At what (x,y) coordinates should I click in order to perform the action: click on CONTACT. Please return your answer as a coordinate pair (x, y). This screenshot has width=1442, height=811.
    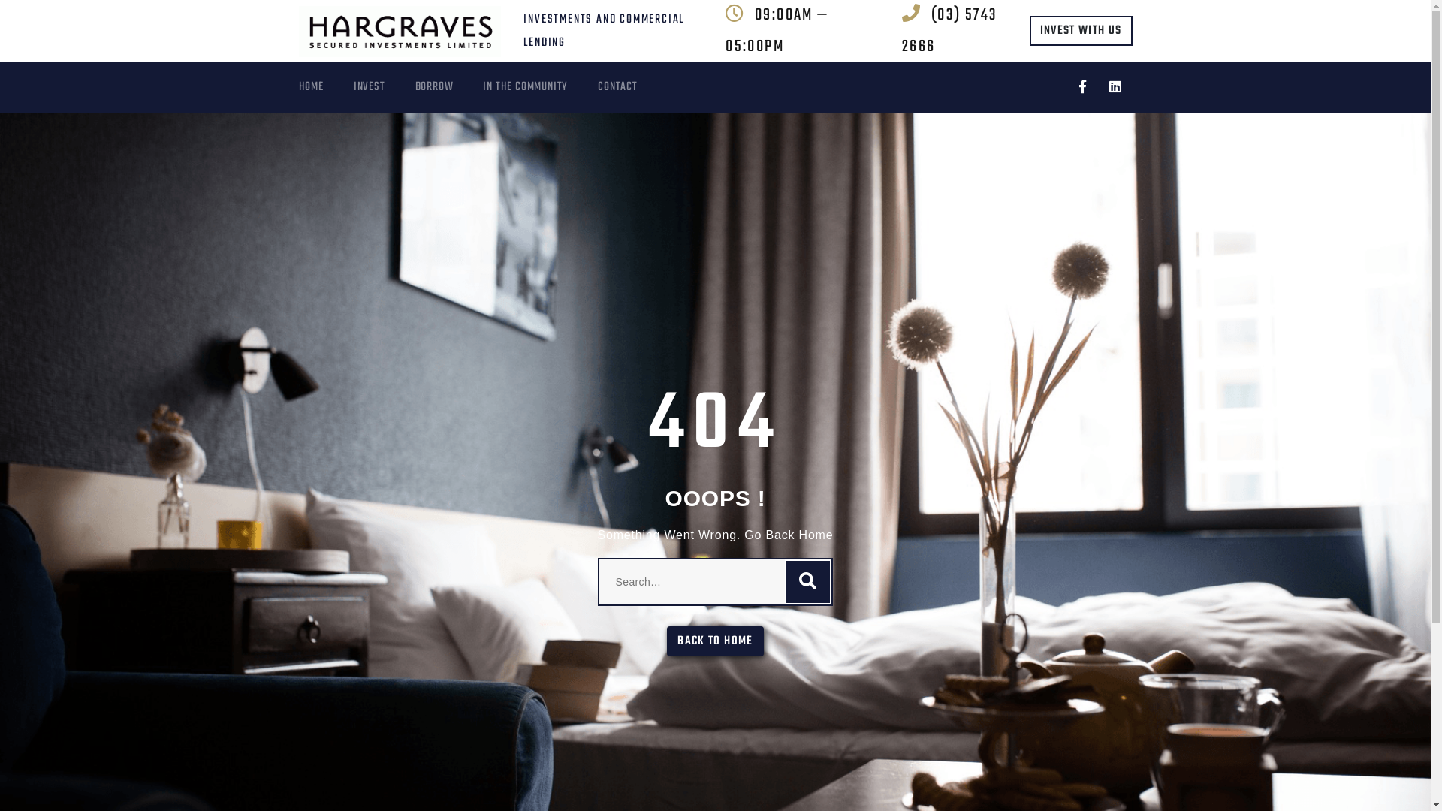
    Looking at the image, I should click on (632, 87).